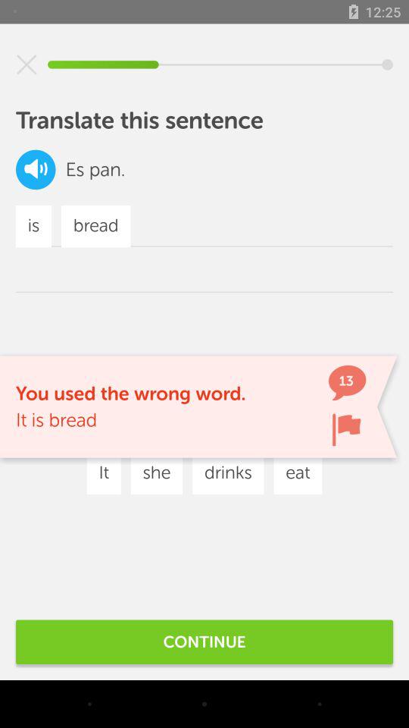 This screenshot has height=728, width=409. I want to click on turn off icon to the right of the it, so click(156, 473).